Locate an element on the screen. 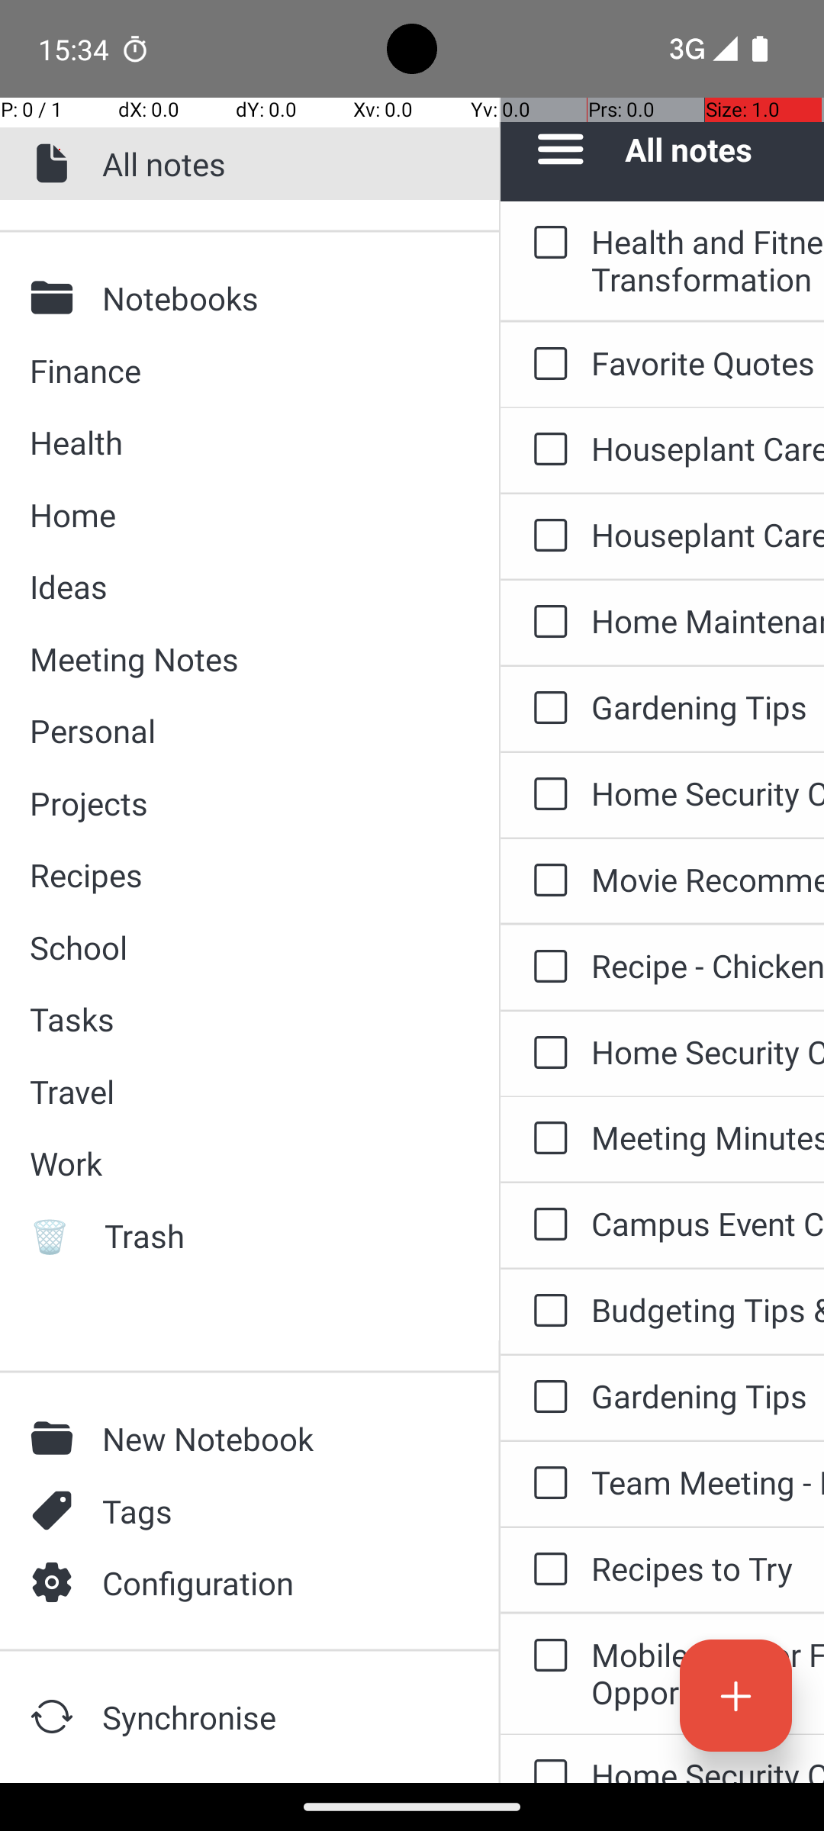 The height and width of the screenshot is (1831, 824). Synchronise is located at coordinates (275, 1717).